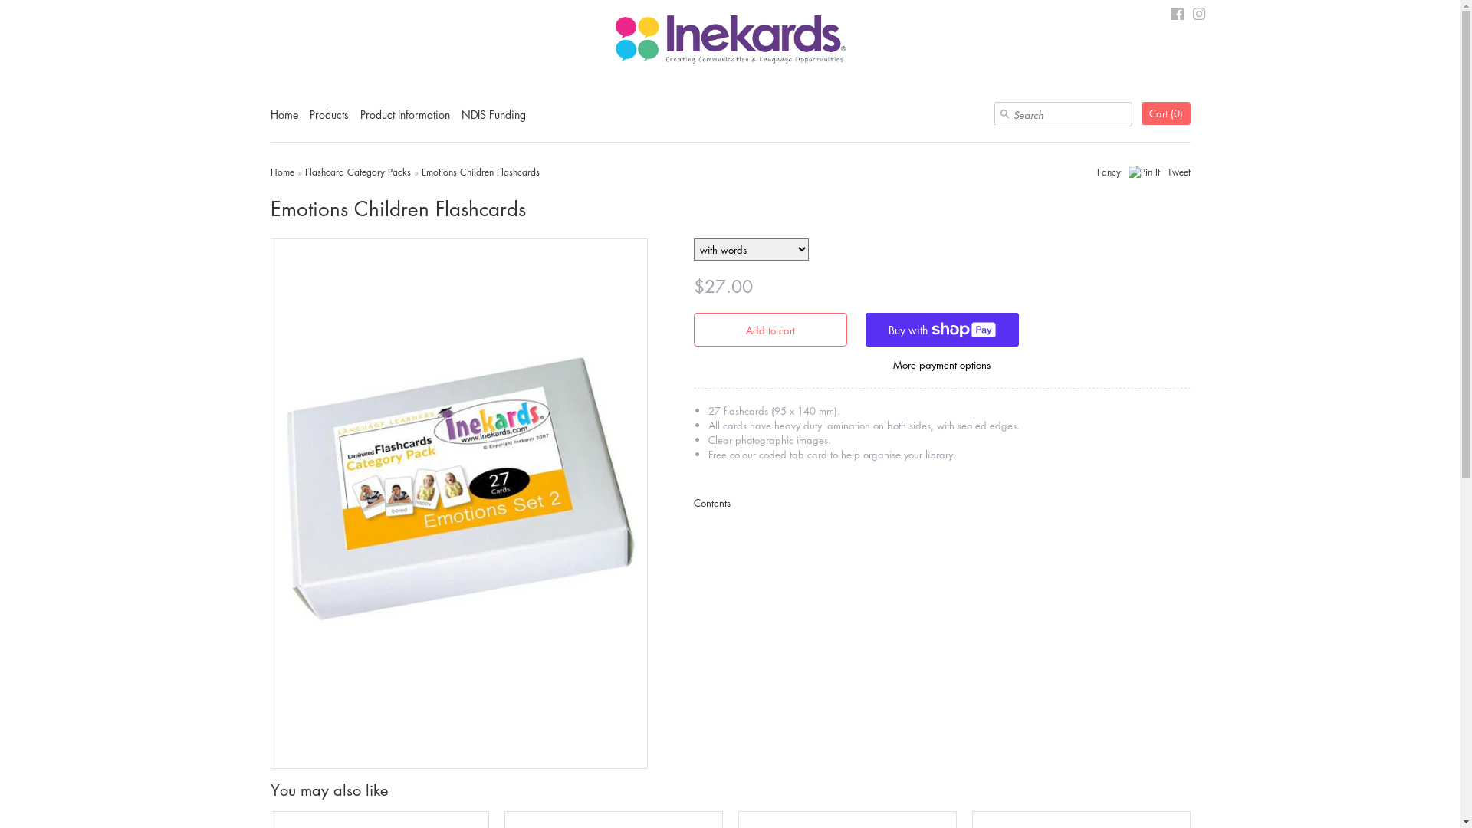 The width and height of the screenshot is (1472, 828). I want to click on Emotions Children Flashcards, so click(481, 172).